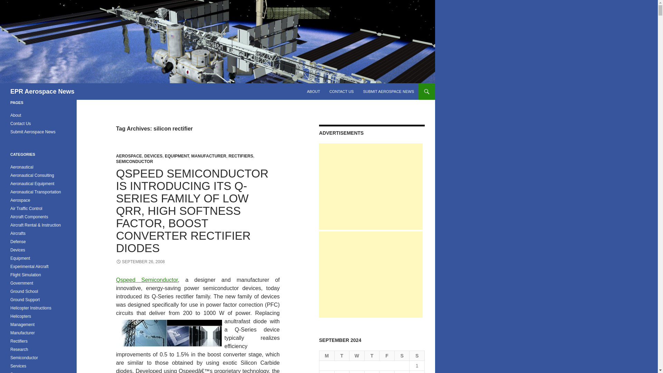 This screenshot has height=373, width=663. I want to click on Sunday, so click(417, 356).